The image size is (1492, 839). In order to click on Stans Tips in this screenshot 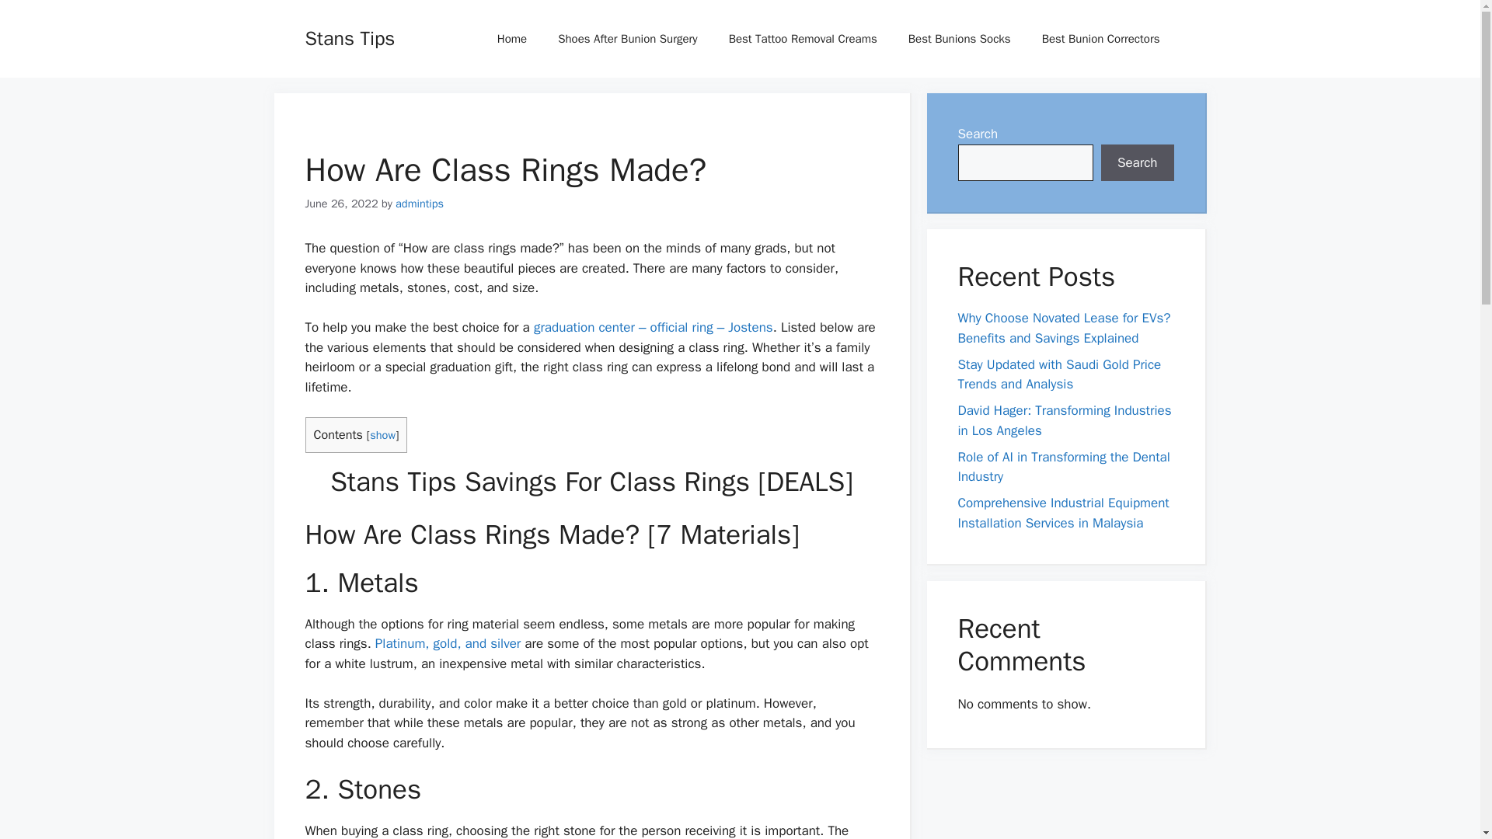, I will do `click(350, 37)`.